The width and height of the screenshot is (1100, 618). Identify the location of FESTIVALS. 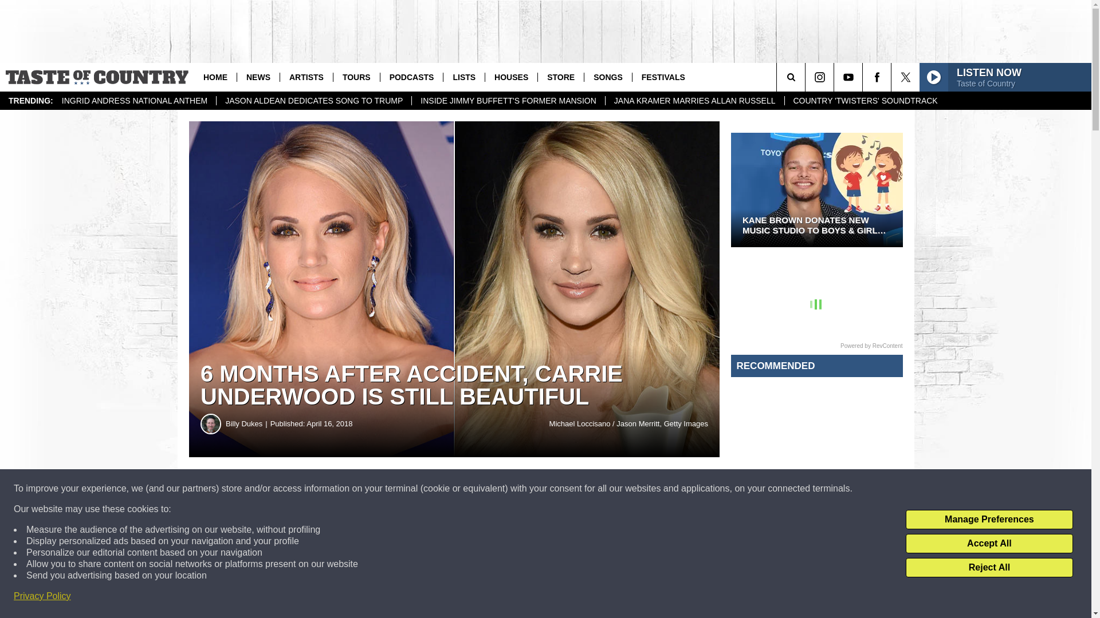
(662, 77).